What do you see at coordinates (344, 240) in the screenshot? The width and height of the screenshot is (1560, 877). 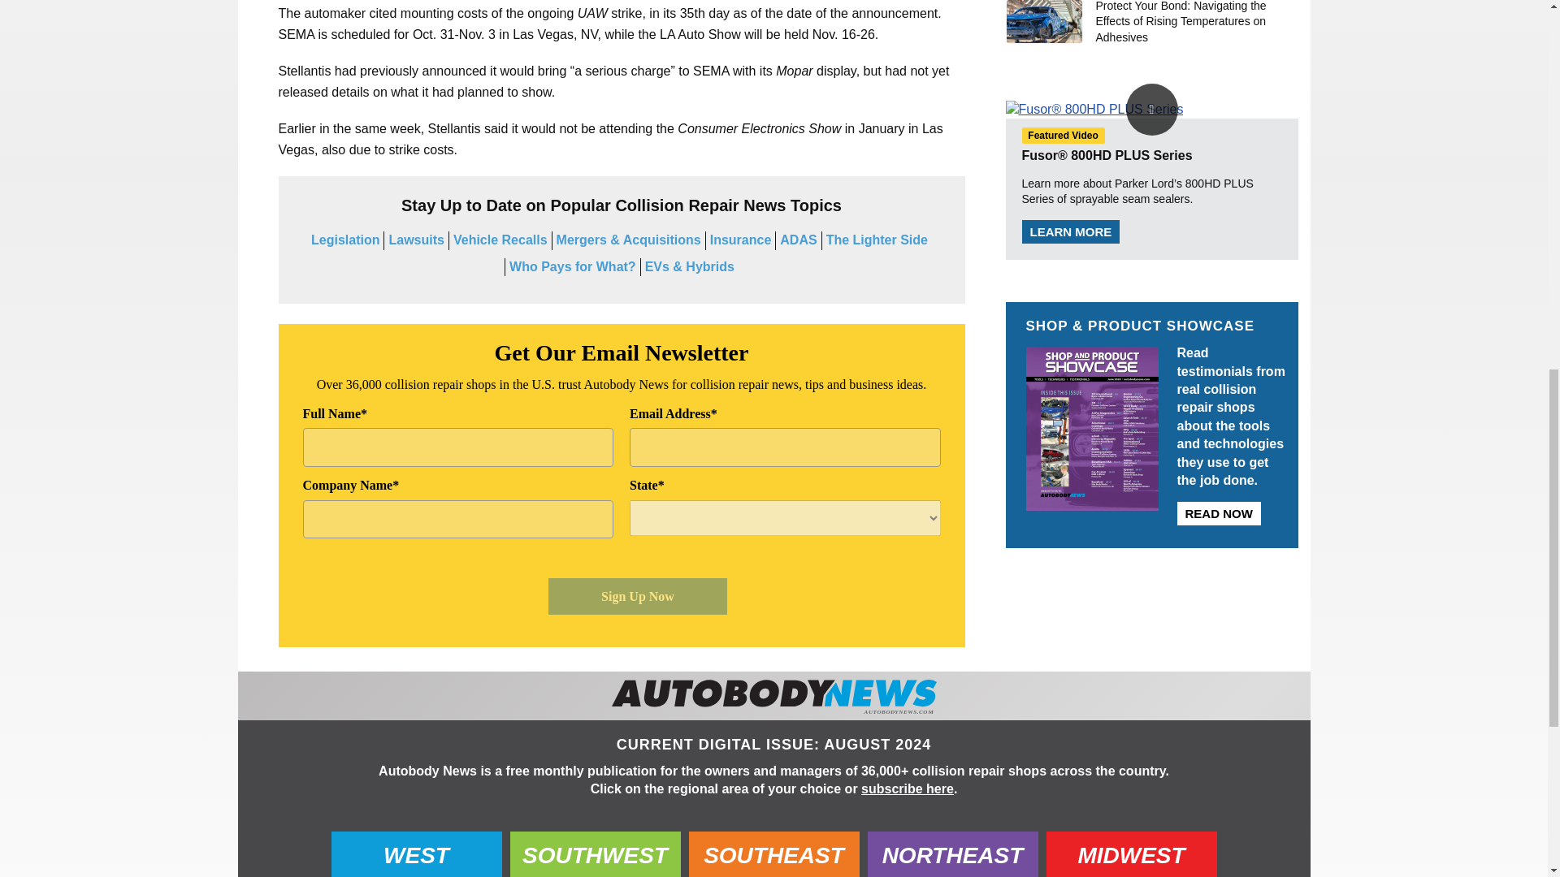 I see `Legislation` at bounding box center [344, 240].